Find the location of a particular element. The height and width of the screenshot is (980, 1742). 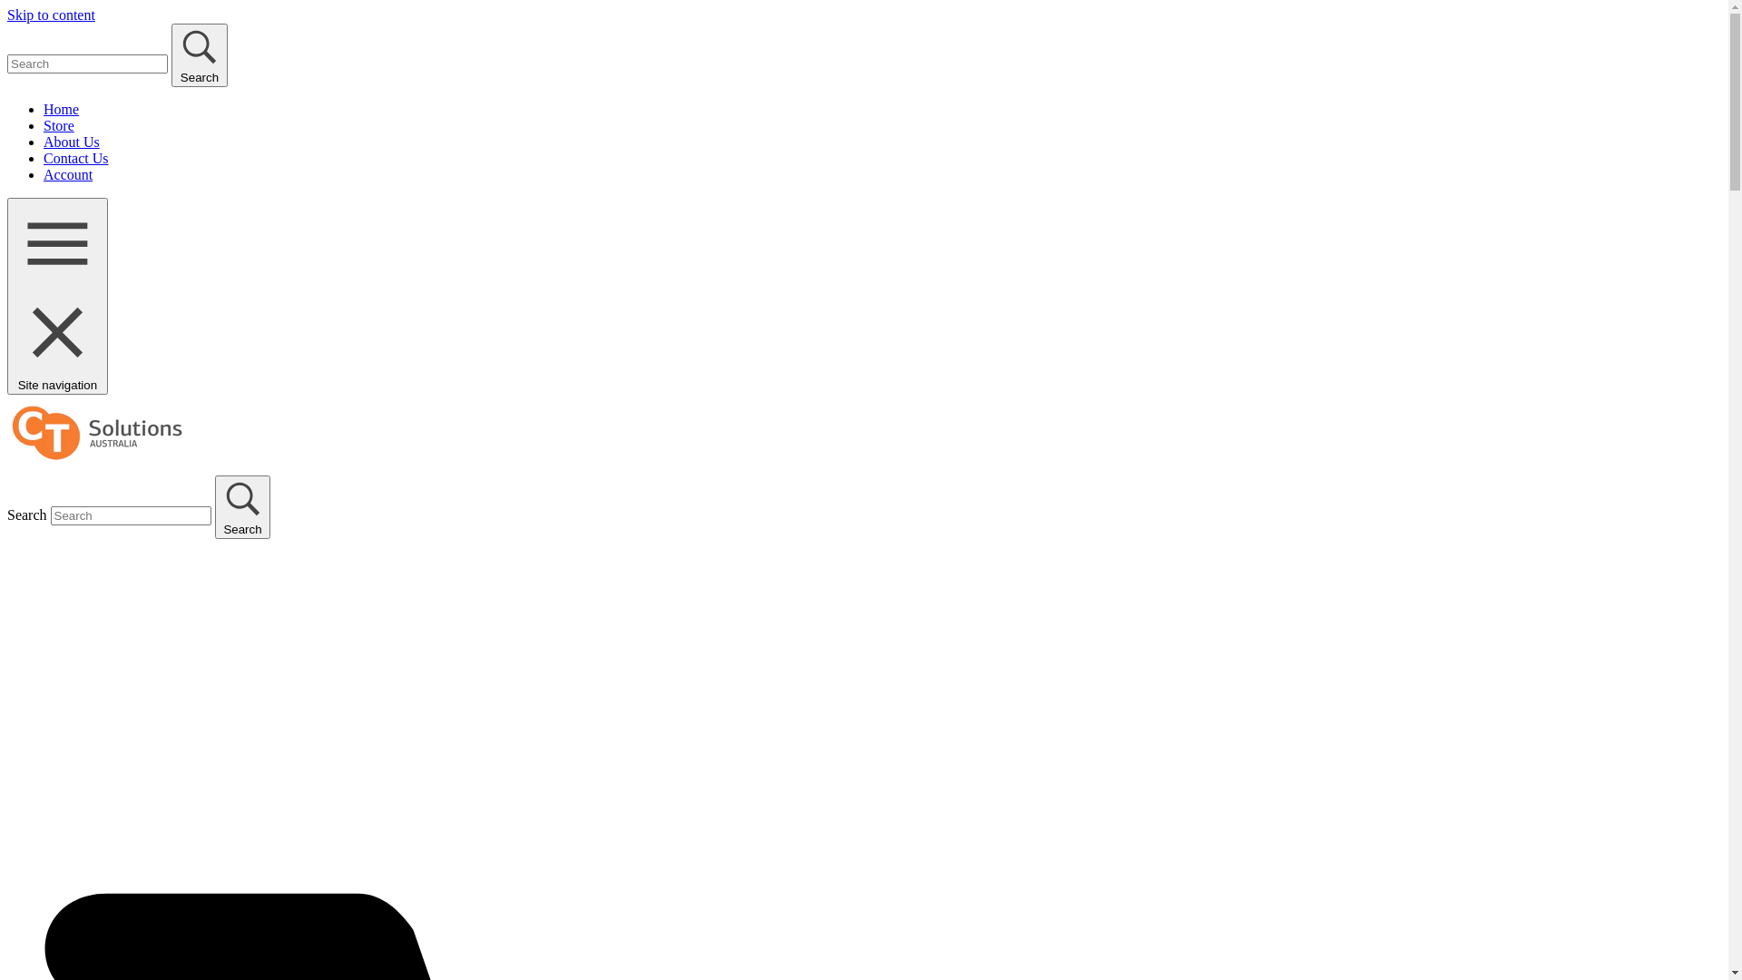

Home is located at coordinates (62, 109).